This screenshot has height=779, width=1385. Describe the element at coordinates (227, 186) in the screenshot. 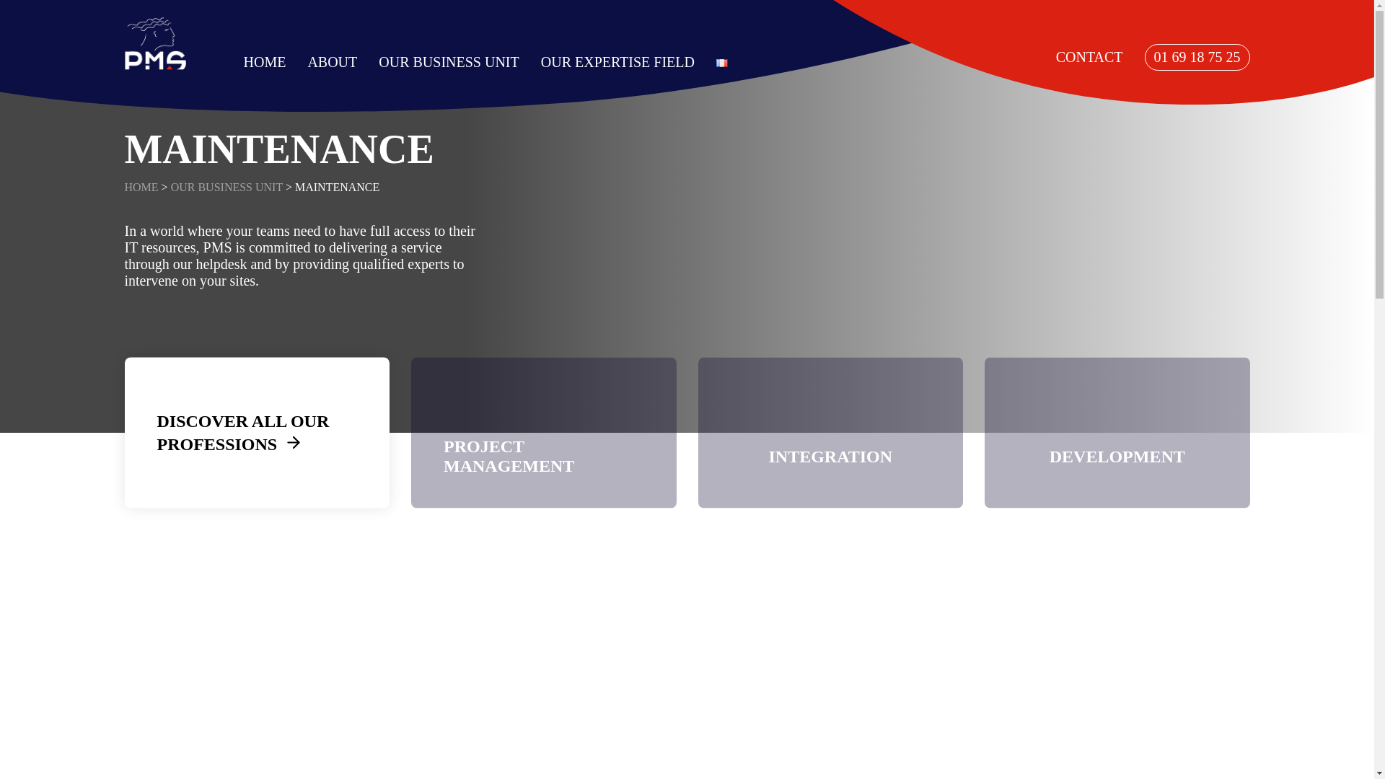

I see `OUR BUSINESS UNIT` at that location.